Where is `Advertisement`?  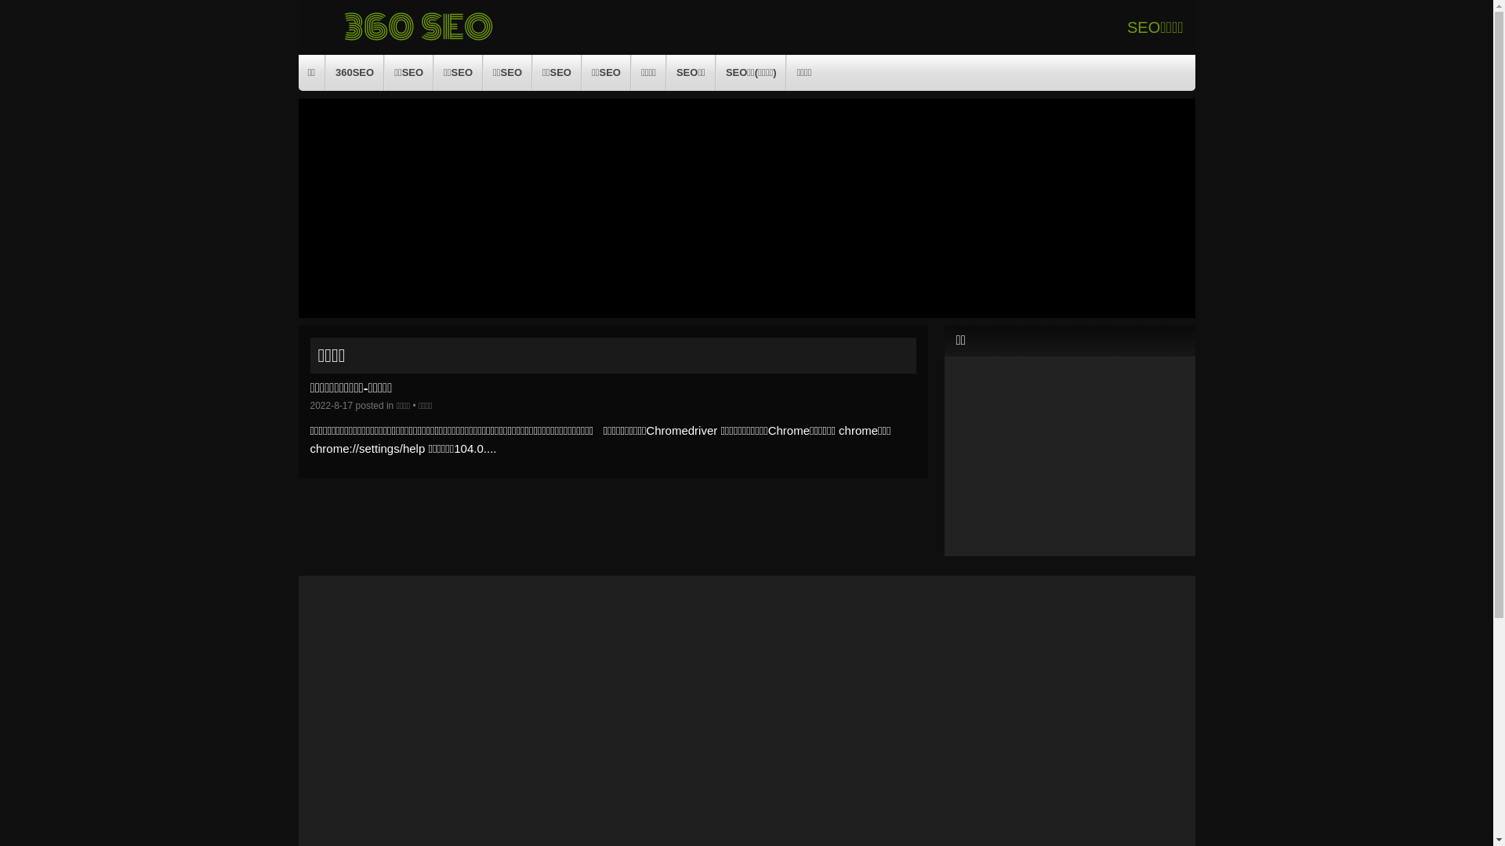
Advertisement is located at coordinates (1070, 454).